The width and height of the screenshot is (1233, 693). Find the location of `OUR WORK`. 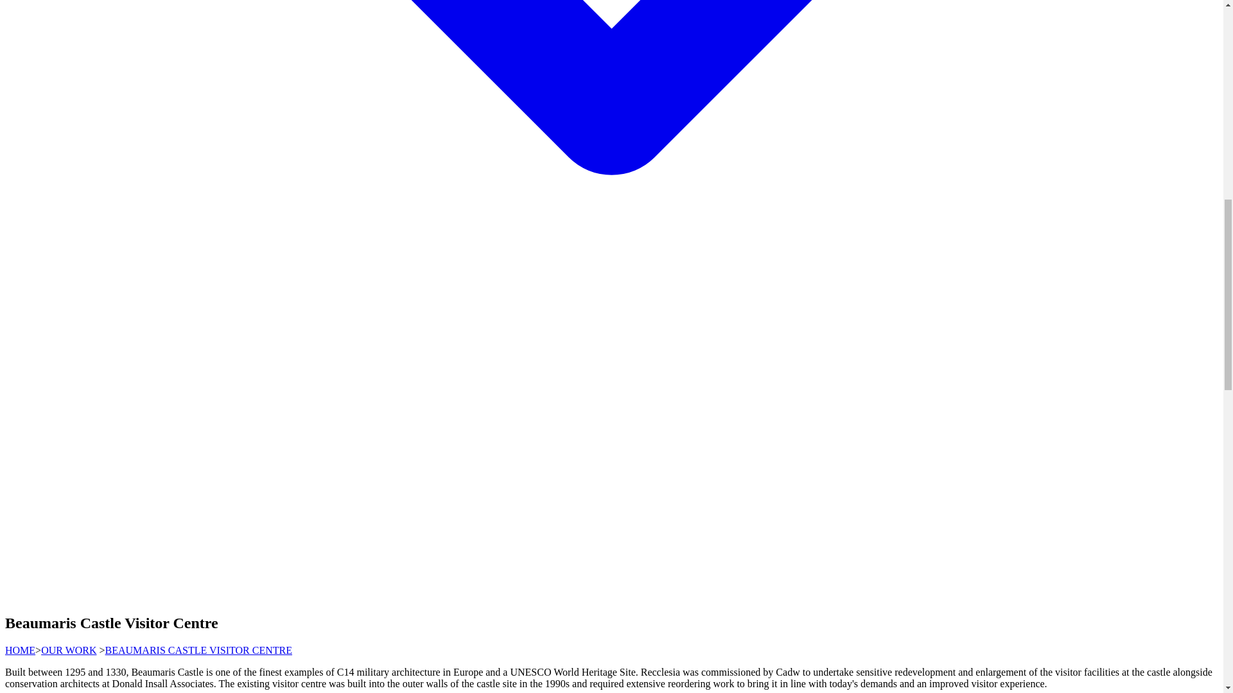

OUR WORK is located at coordinates (68, 650).